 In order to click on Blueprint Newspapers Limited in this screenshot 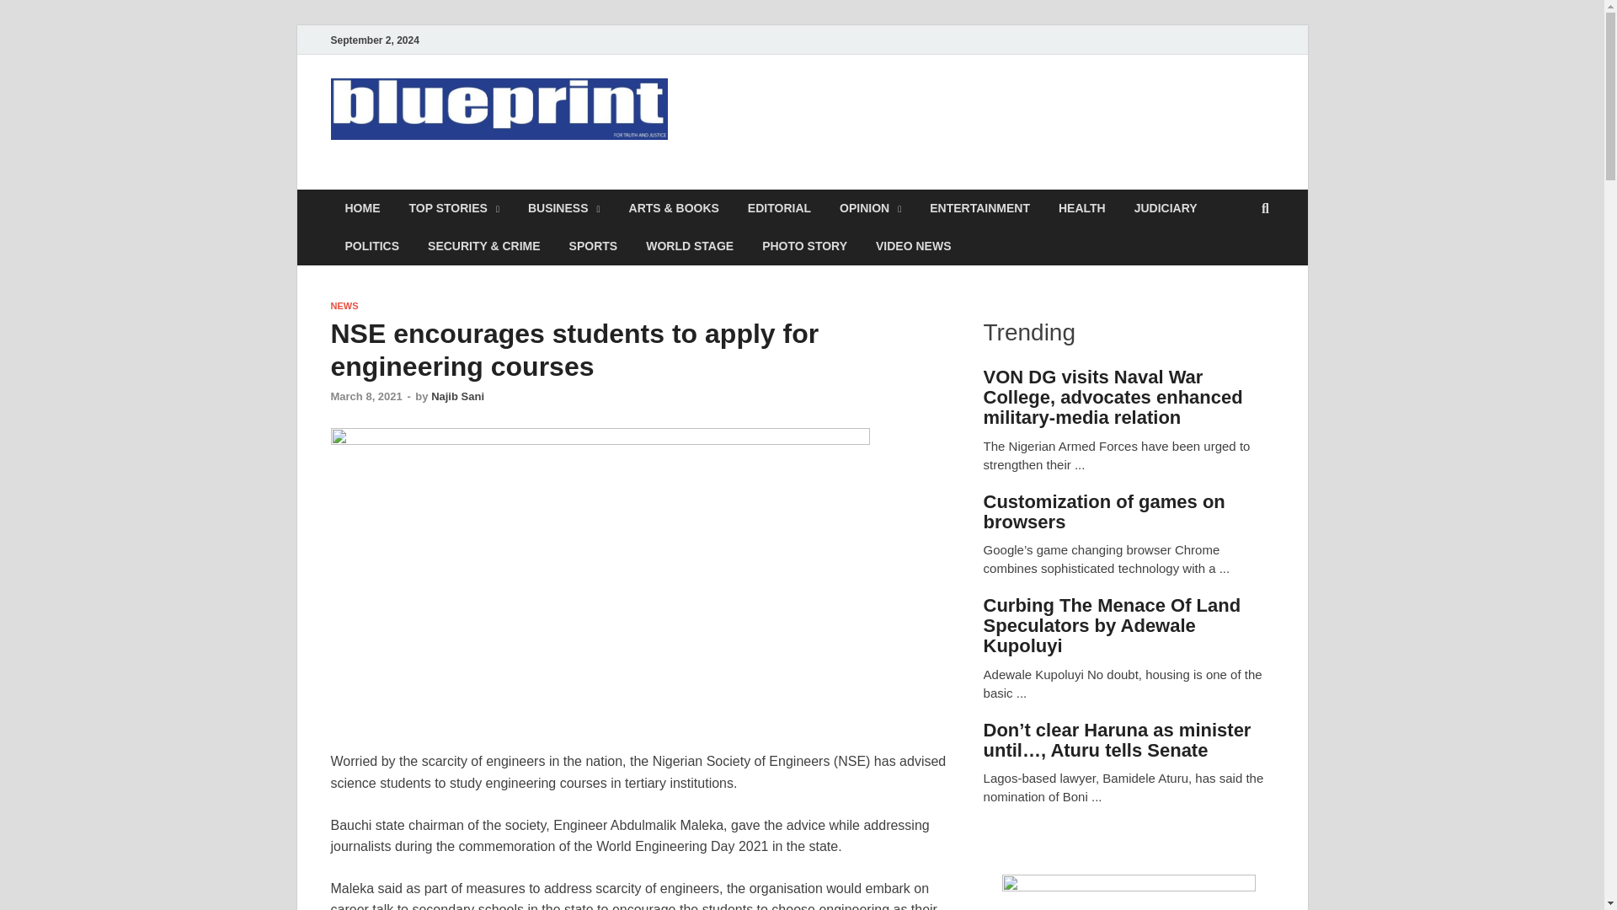, I will do `click(561, 179)`.